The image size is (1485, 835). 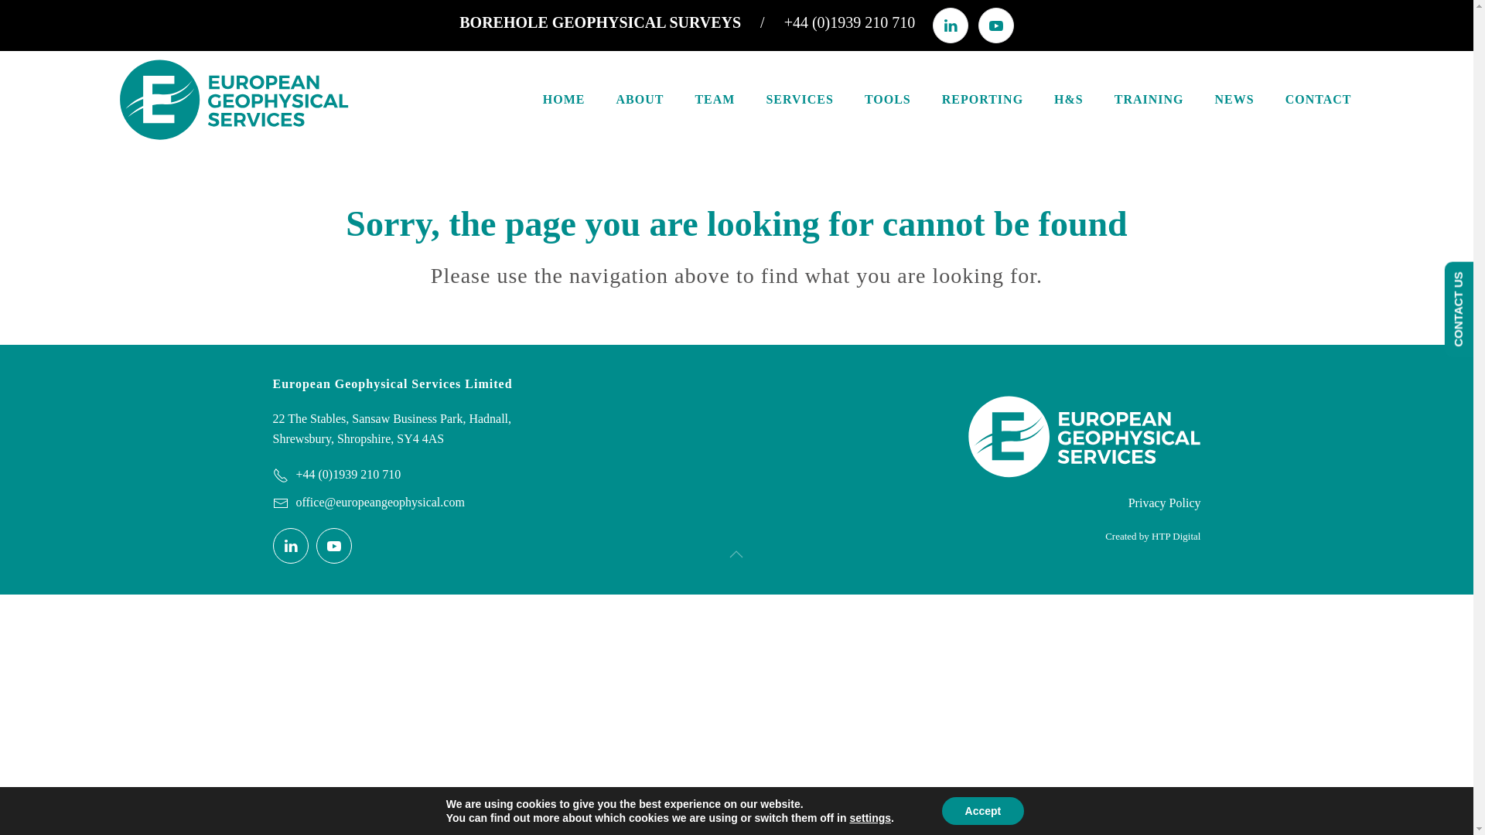 What do you see at coordinates (1055, 503) in the screenshot?
I see `Privacy Policy` at bounding box center [1055, 503].